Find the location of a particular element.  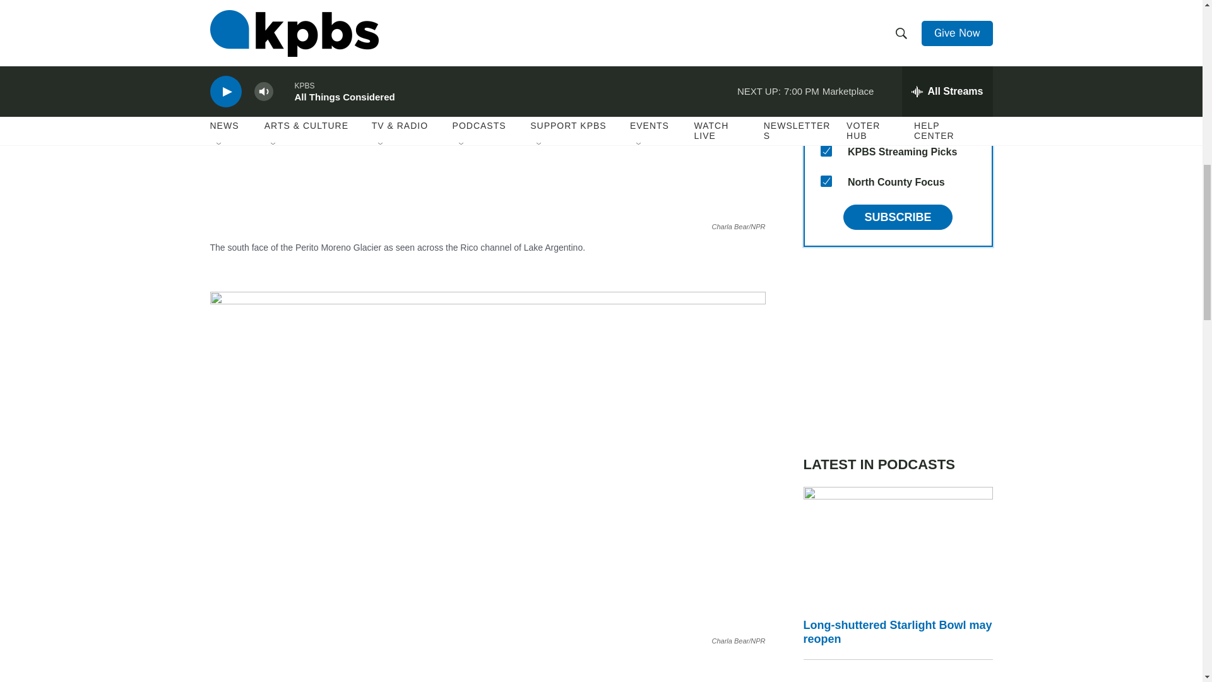

5 is located at coordinates (826, 29).